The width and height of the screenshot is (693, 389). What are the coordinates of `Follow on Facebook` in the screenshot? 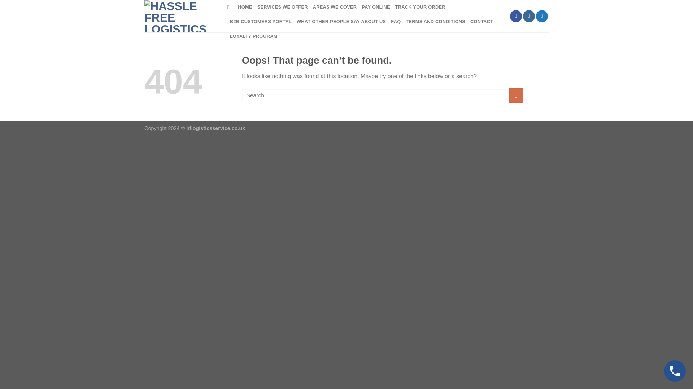 It's located at (516, 16).